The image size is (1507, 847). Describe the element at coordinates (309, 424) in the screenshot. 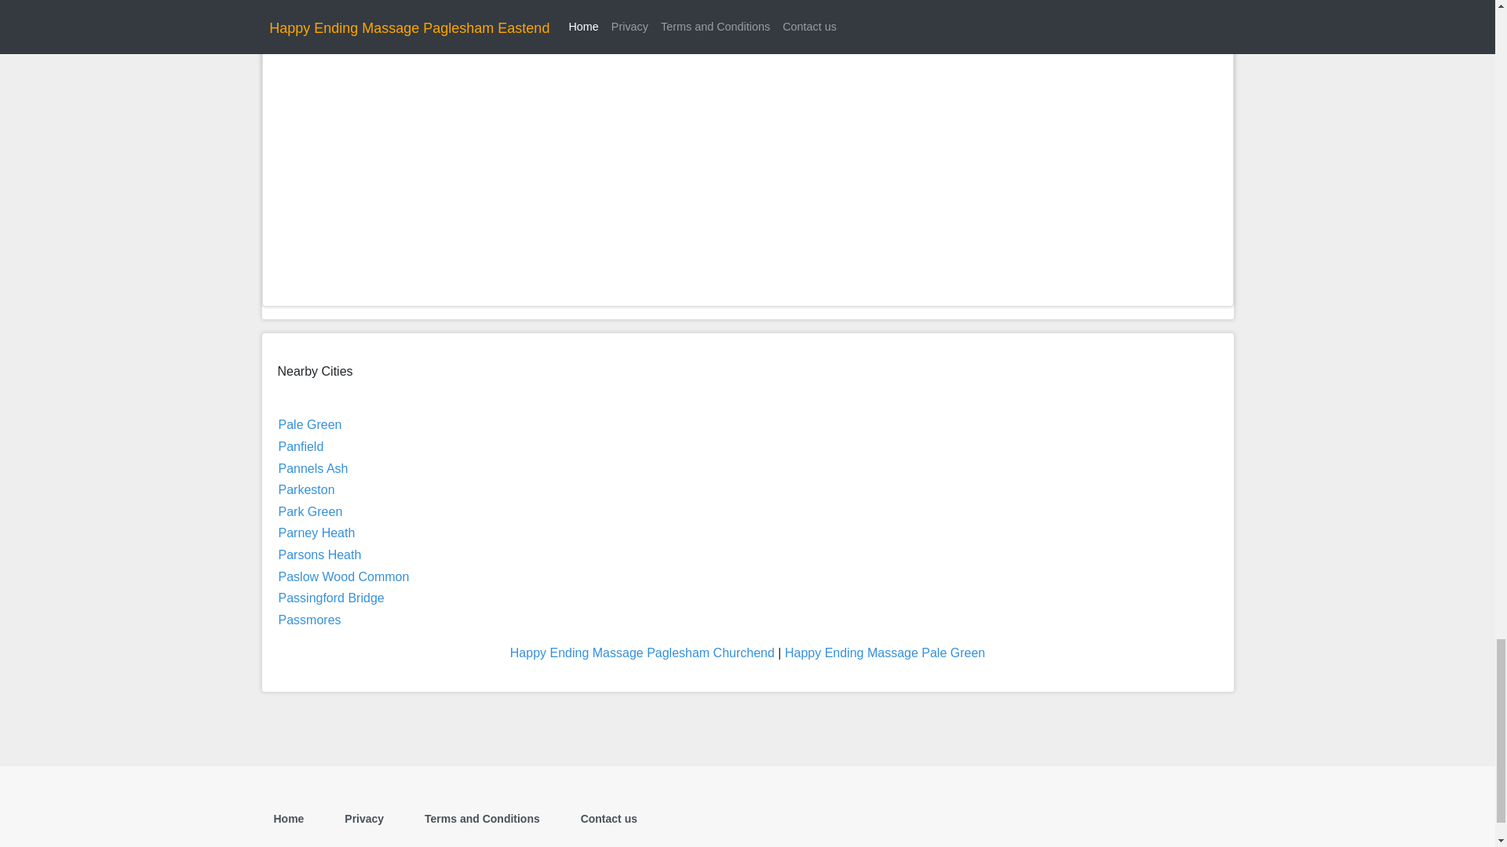

I see `Pale Green` at that location.